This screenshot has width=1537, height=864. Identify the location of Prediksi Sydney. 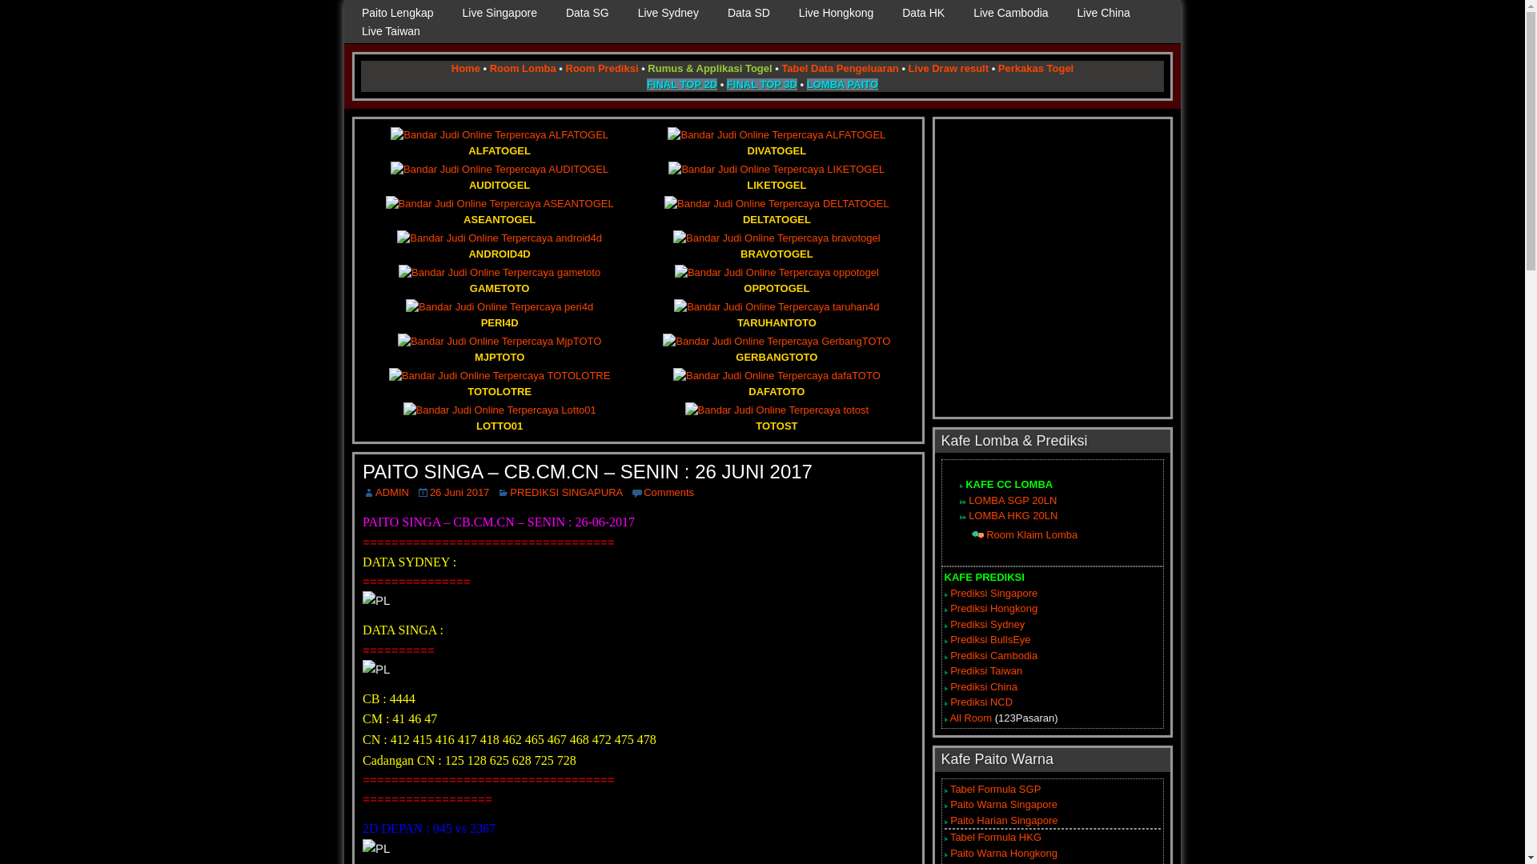
(988, 624).